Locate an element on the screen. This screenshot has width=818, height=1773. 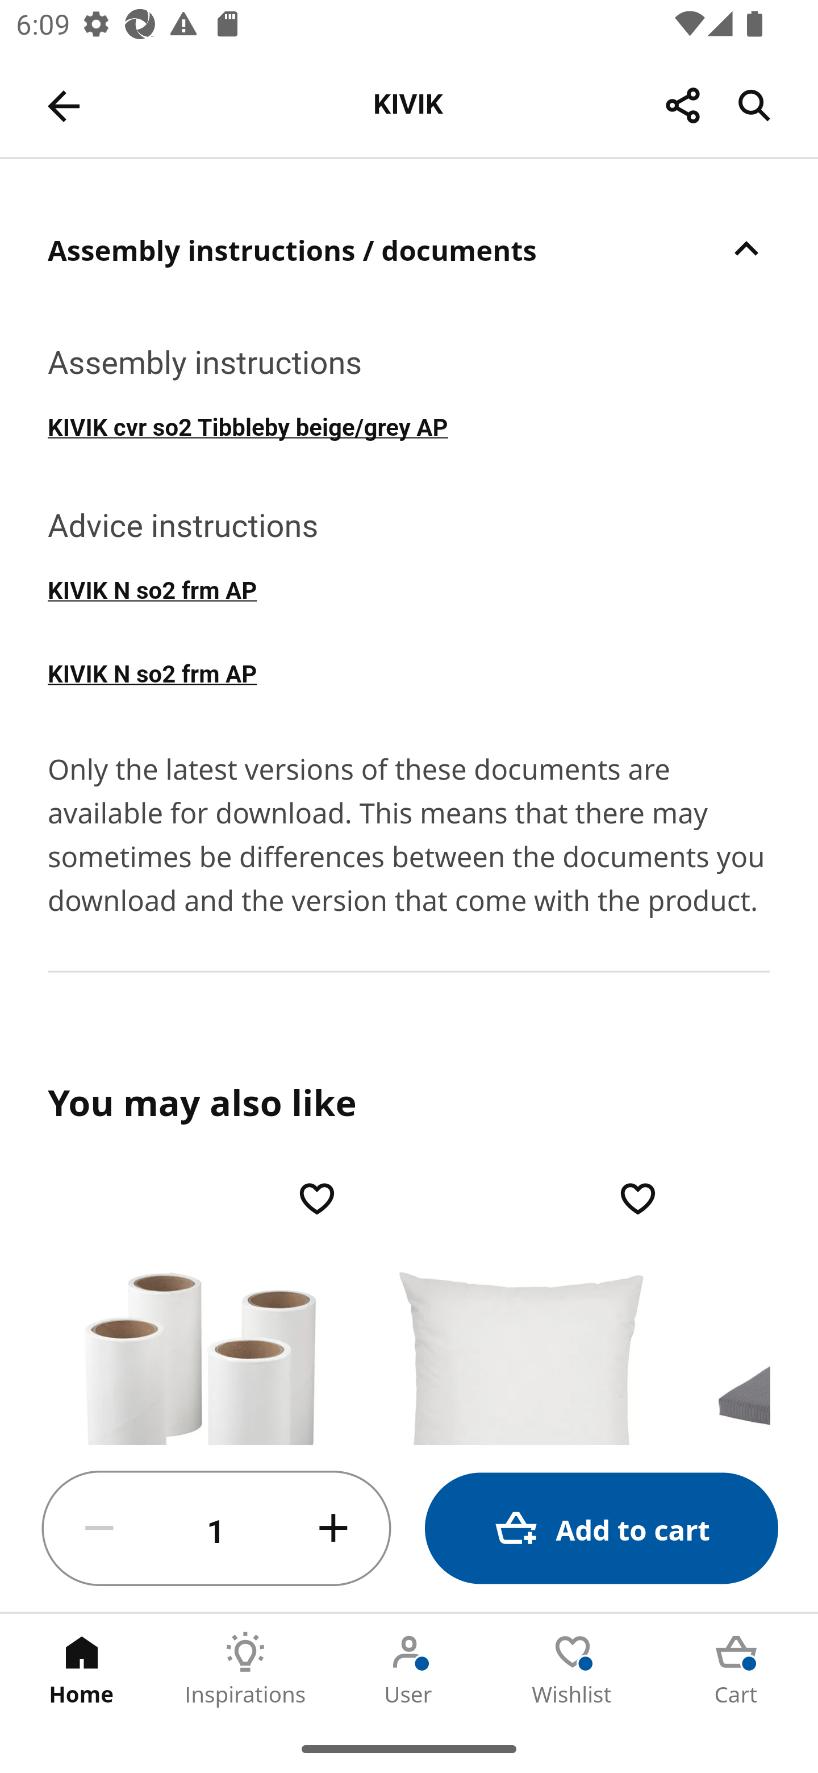
User
Tab 3 of 5 is located at coordinates (409, 1669).